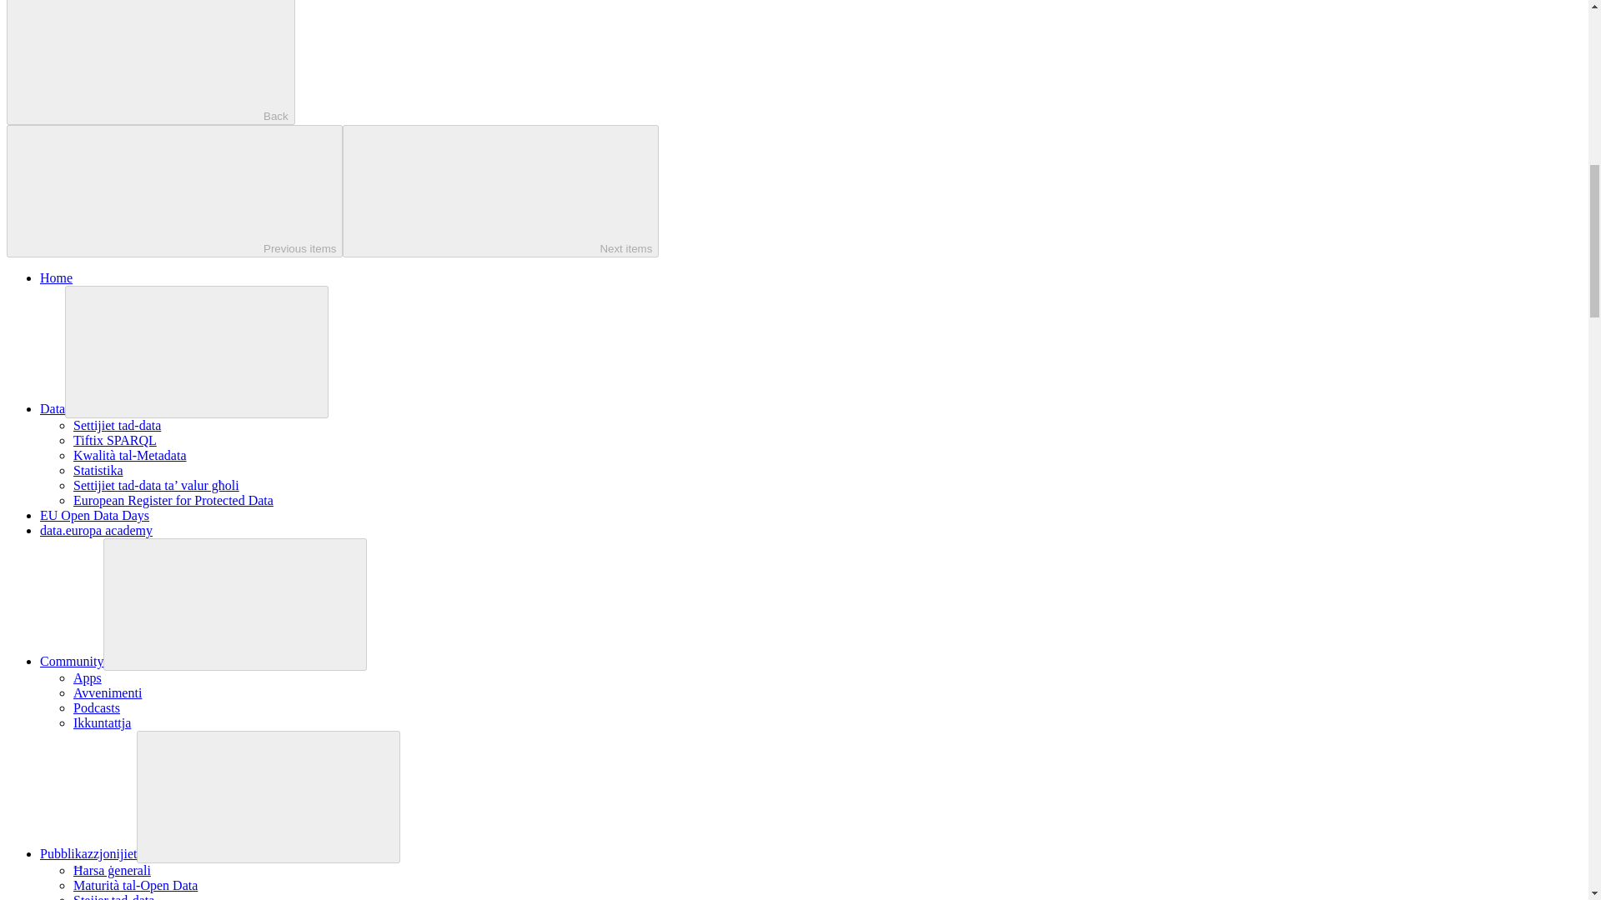 This screenshot has width=1601, height=900. I want to click on European Register for Protected Data, so click(173, 500).